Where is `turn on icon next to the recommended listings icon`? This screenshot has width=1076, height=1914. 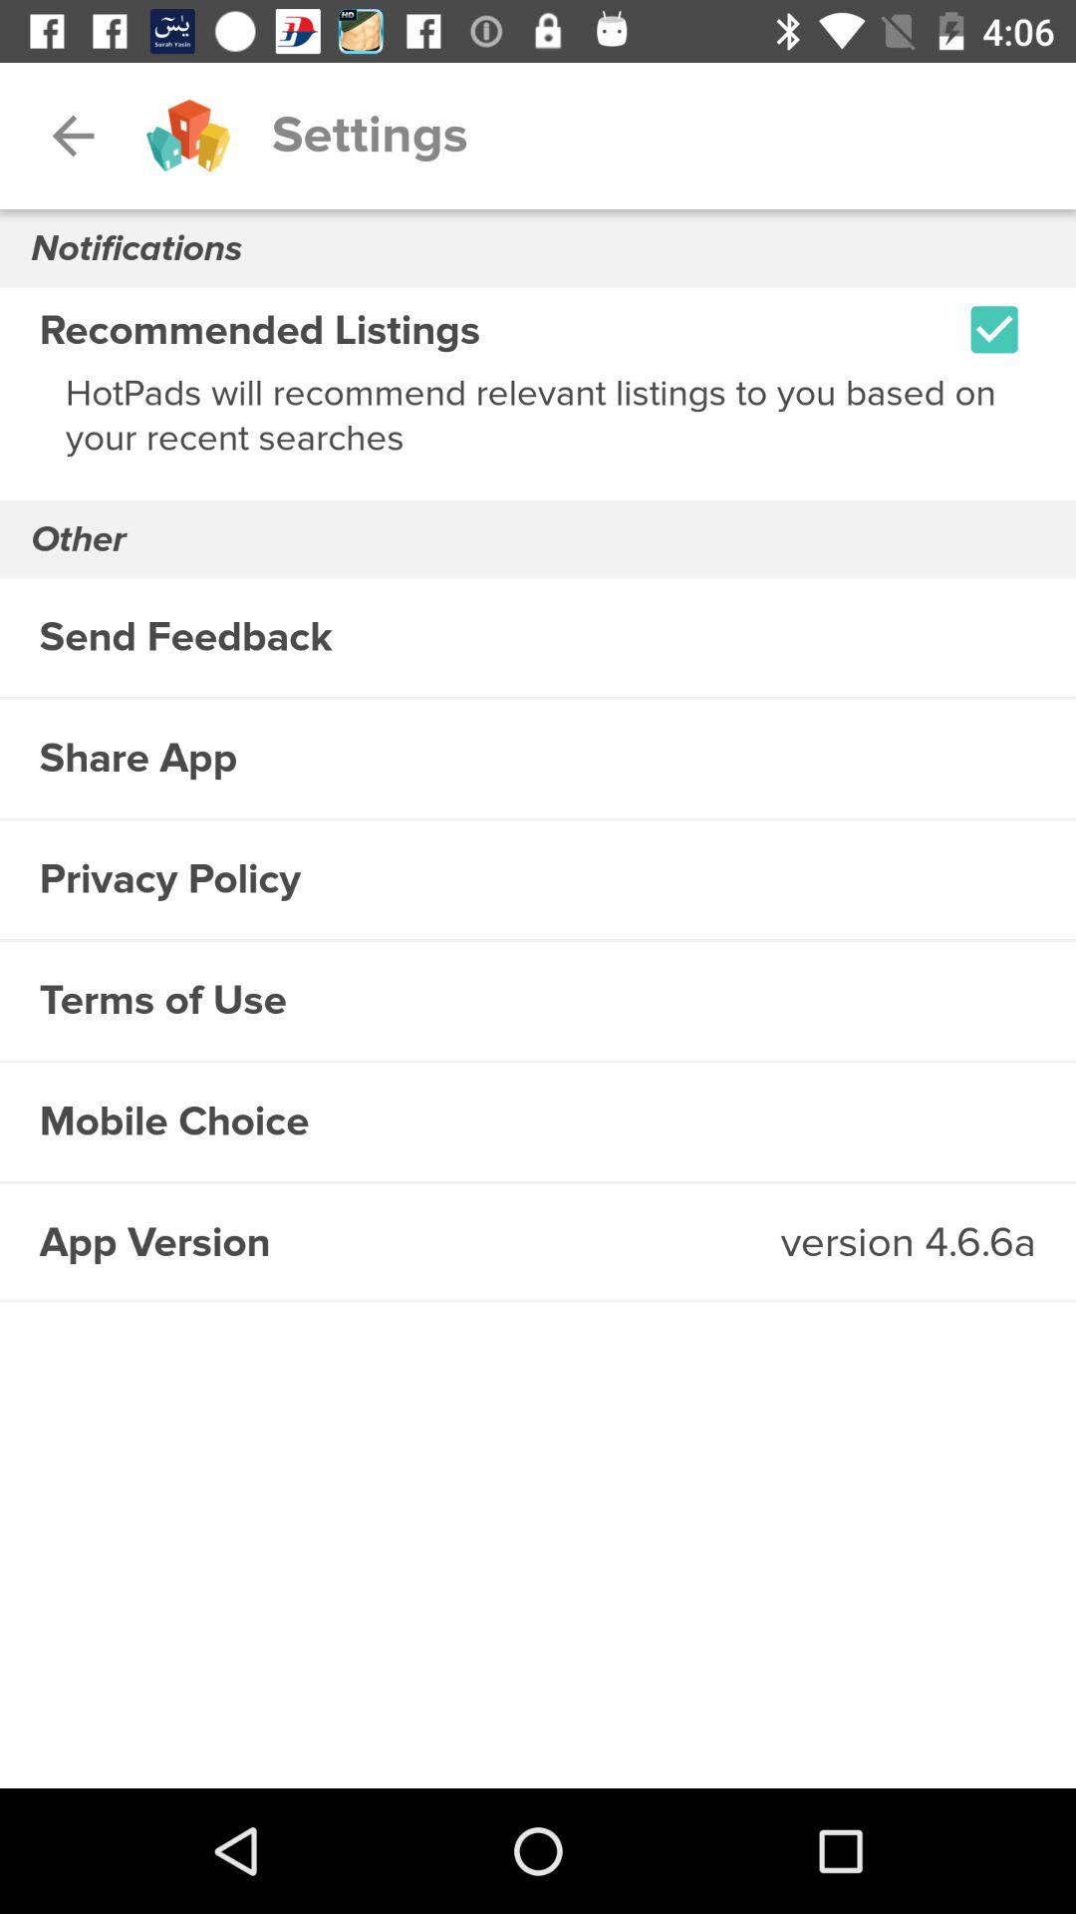
turn on icon next to the recommended listings icon is located at coordinates (994, 329).